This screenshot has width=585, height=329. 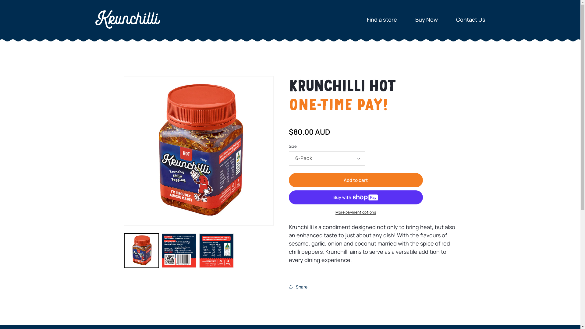 I want to click on Find a store, so click(x=382, y=19).